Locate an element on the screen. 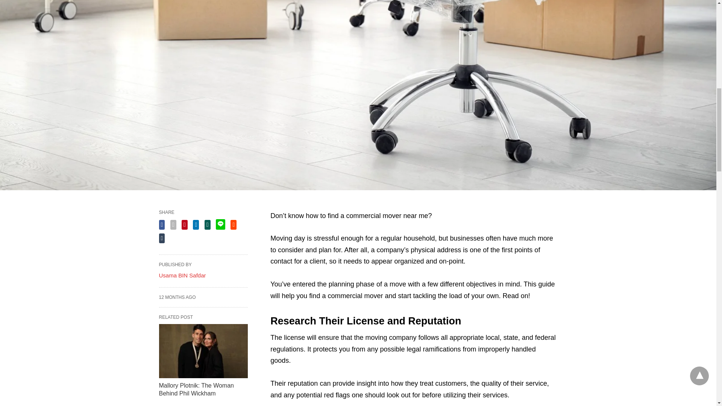  Mallory Plotnik: The Woman Behind Phil Wickham is located at coordinates (203, 351).